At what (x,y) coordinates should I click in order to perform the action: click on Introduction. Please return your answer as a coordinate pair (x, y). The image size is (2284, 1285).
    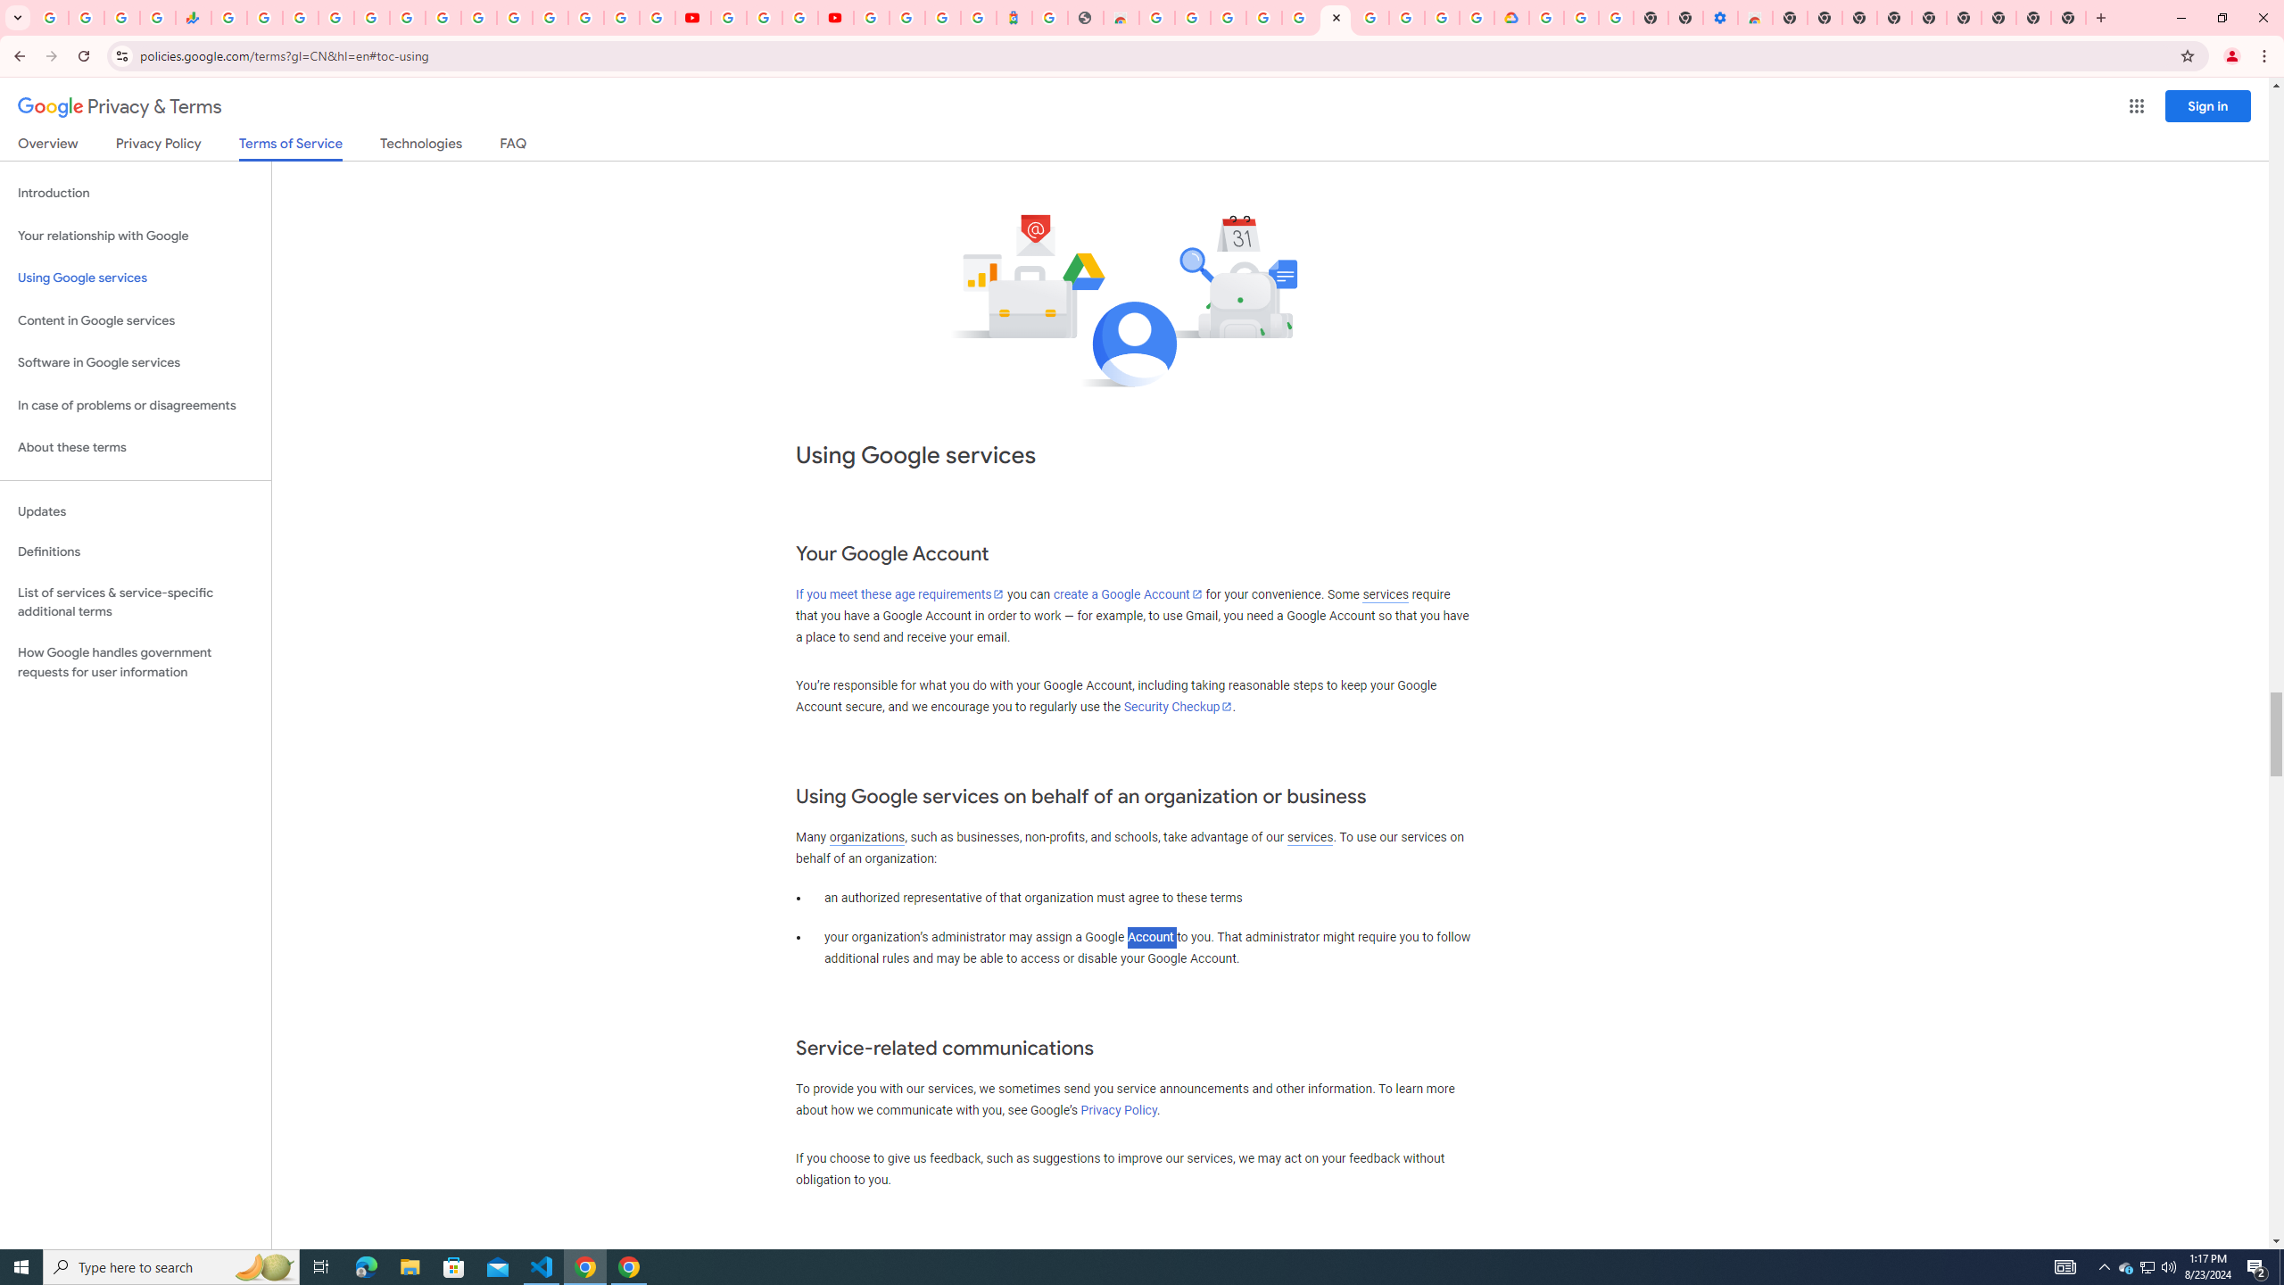
    Looking at the image, I should click on (136, 193).